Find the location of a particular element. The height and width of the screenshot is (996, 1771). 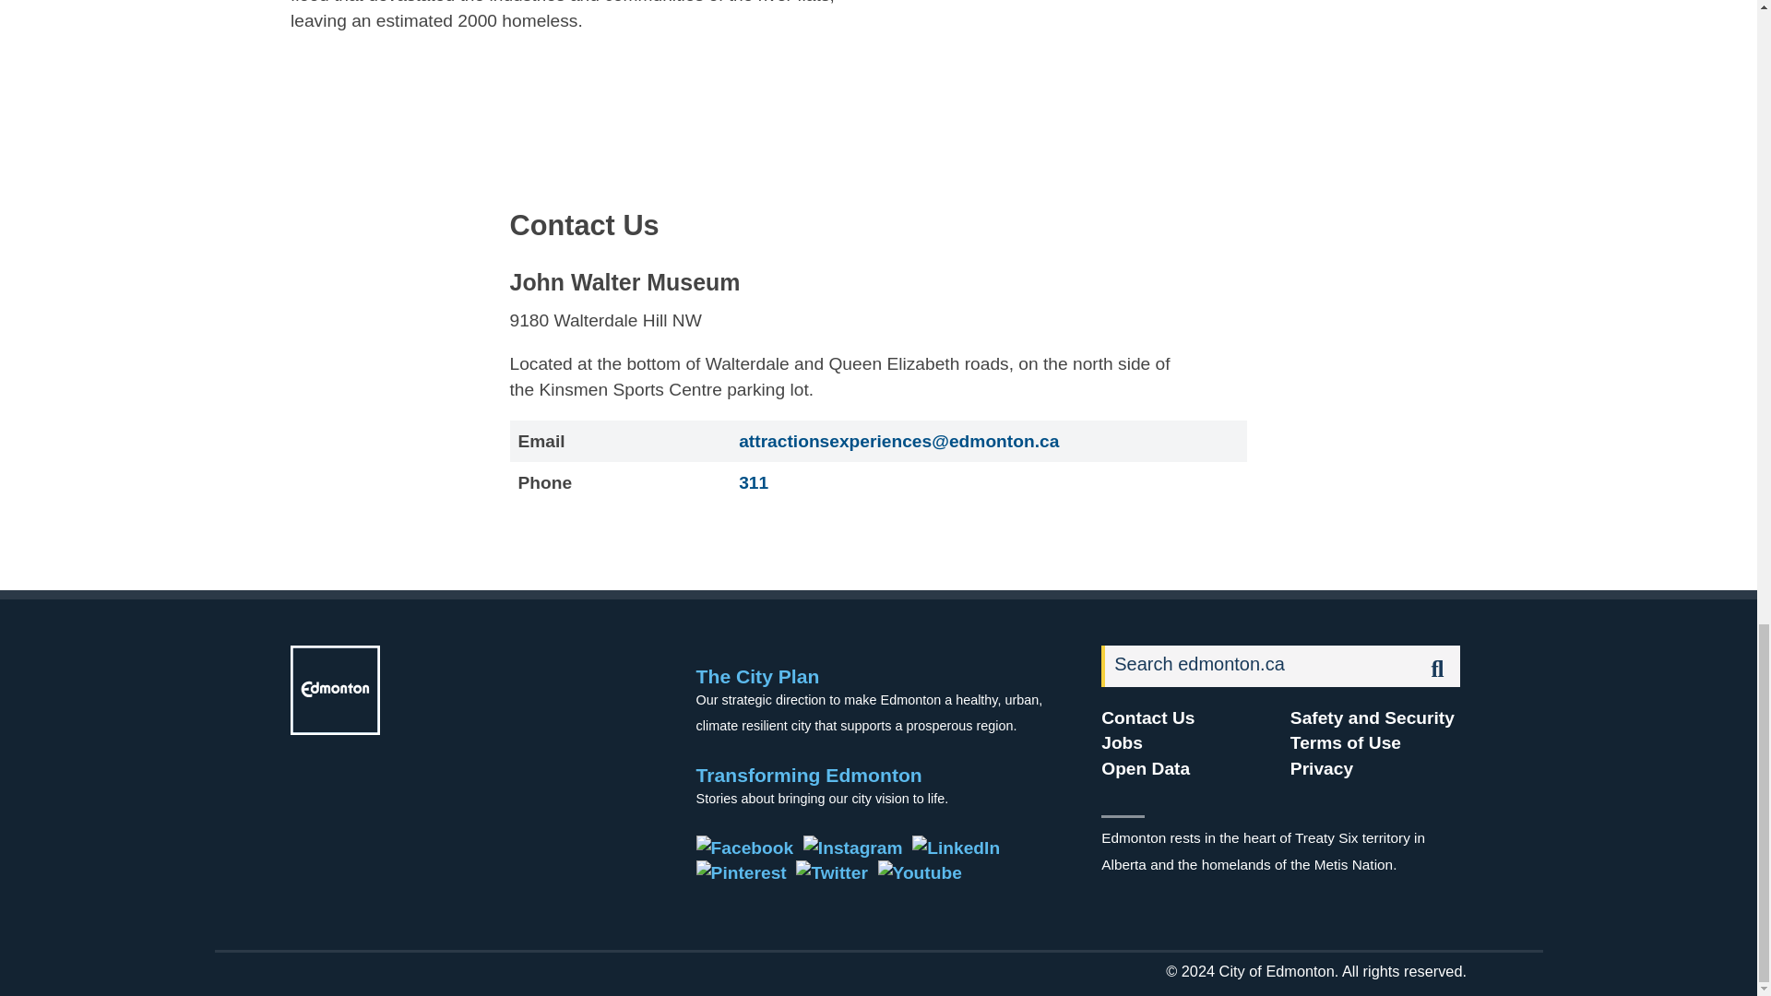

Transforming Edmonton is located at coordinates (809, 775).